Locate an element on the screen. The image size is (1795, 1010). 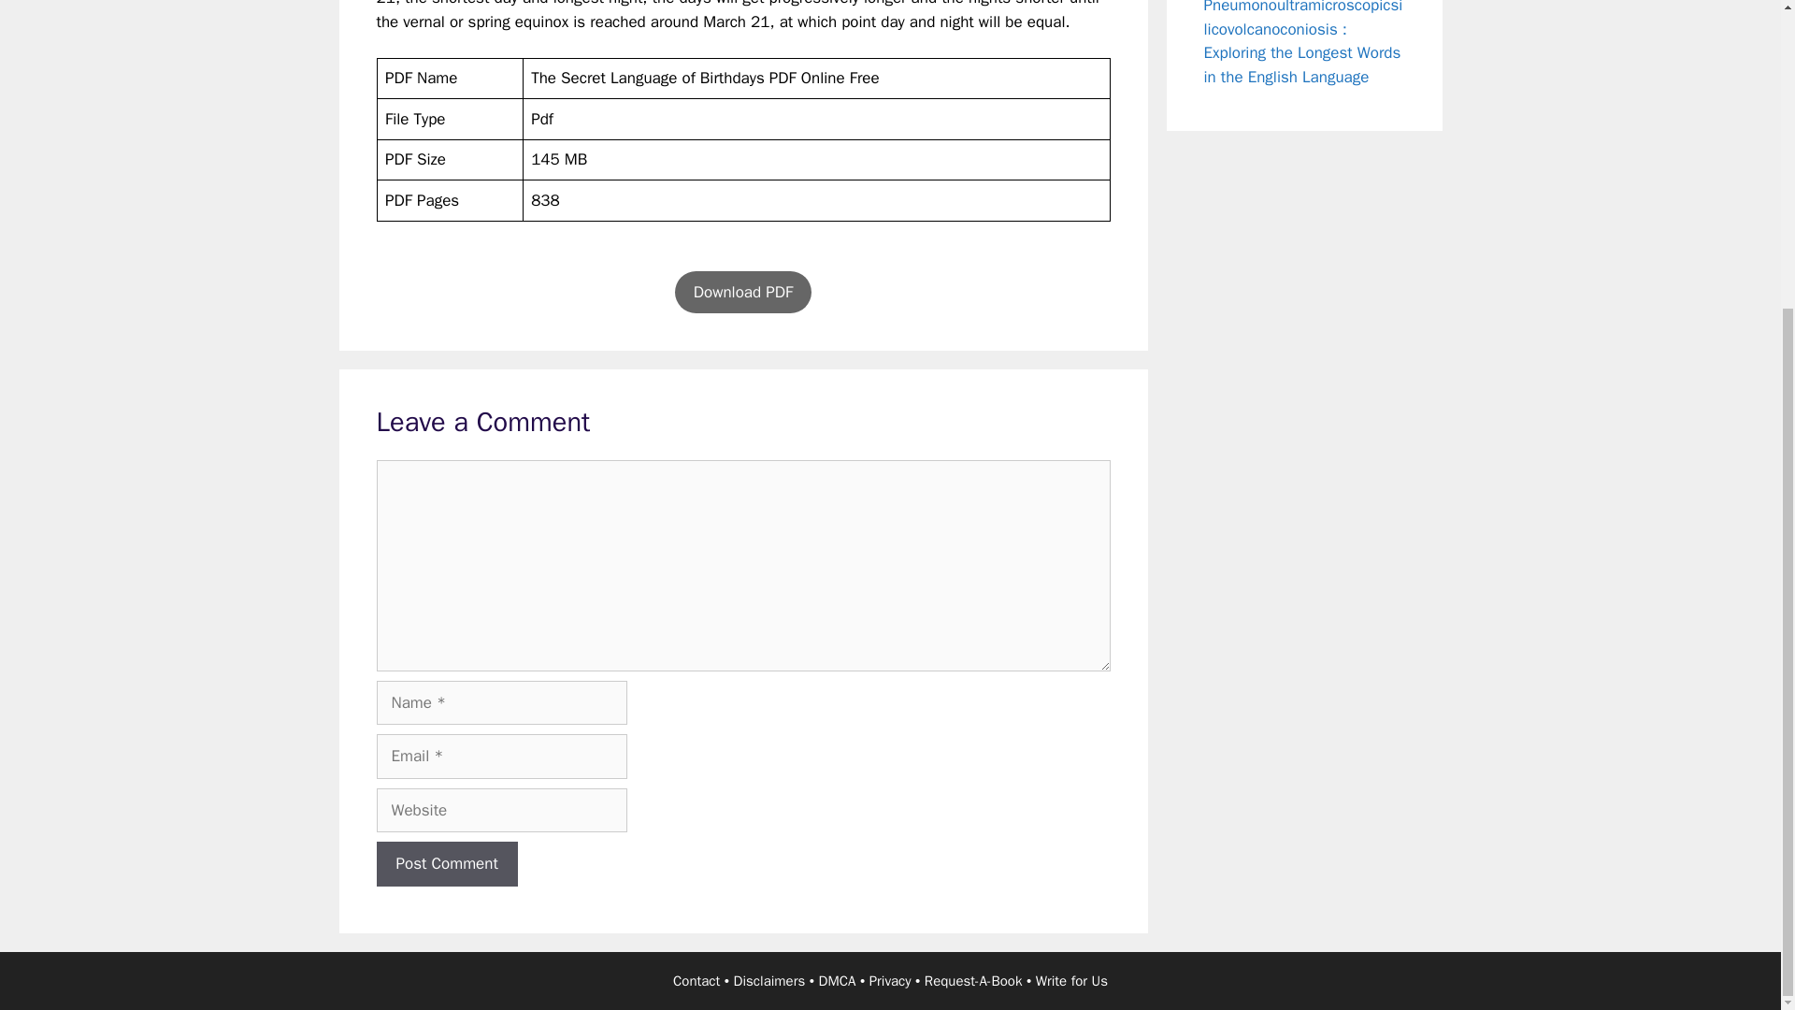
Contact is located at coordinates (696, 981).